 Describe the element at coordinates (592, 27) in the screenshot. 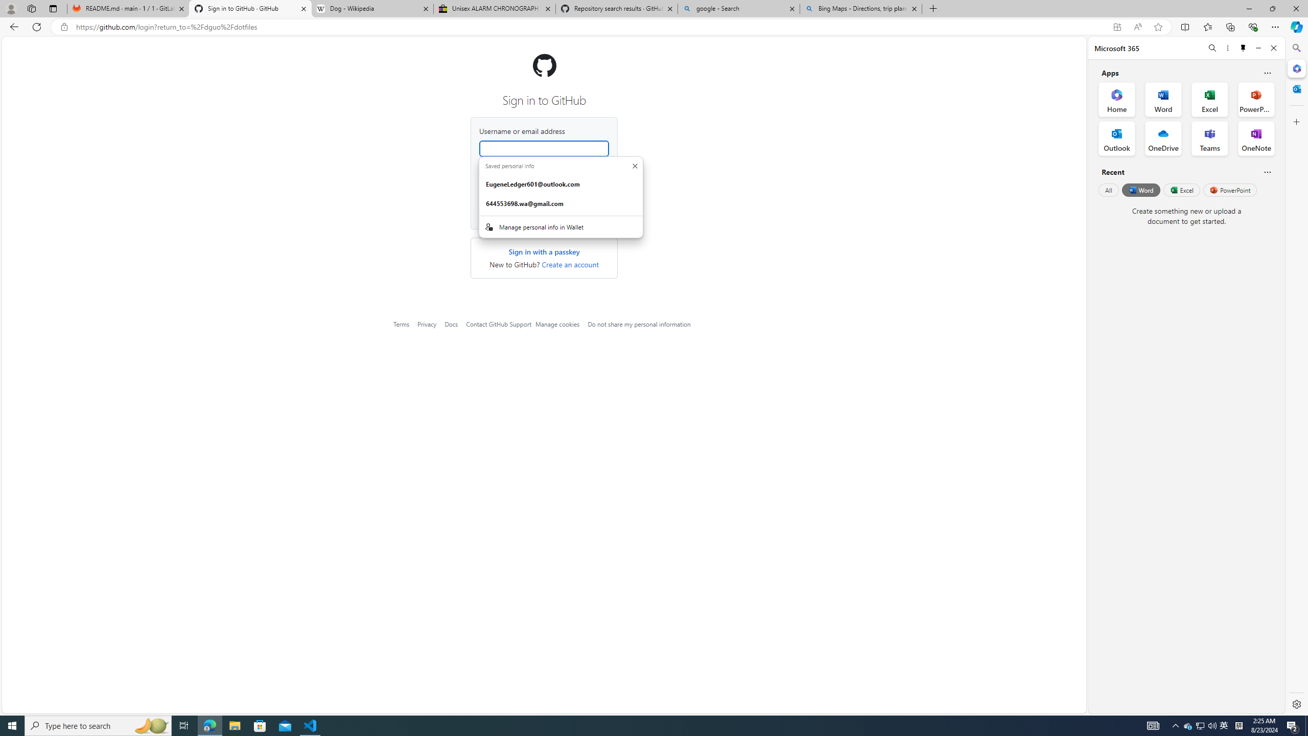

I see `Address and search bar` at that location.